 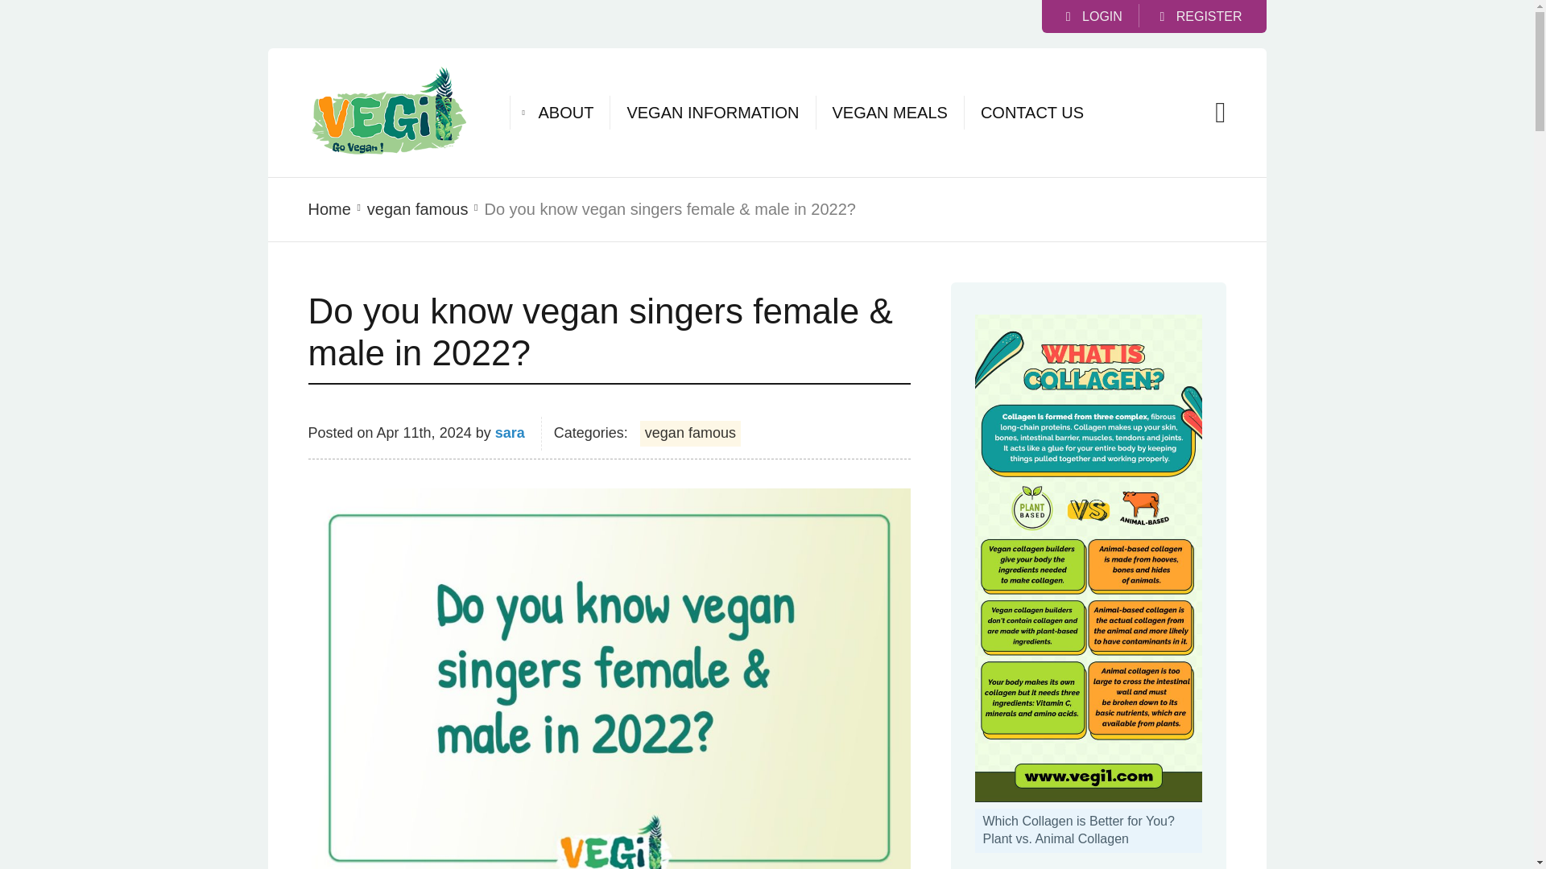 What do you see at coordinates (329, 209) in the screenshot?
I see `Home` at bounding box center [329, 209].